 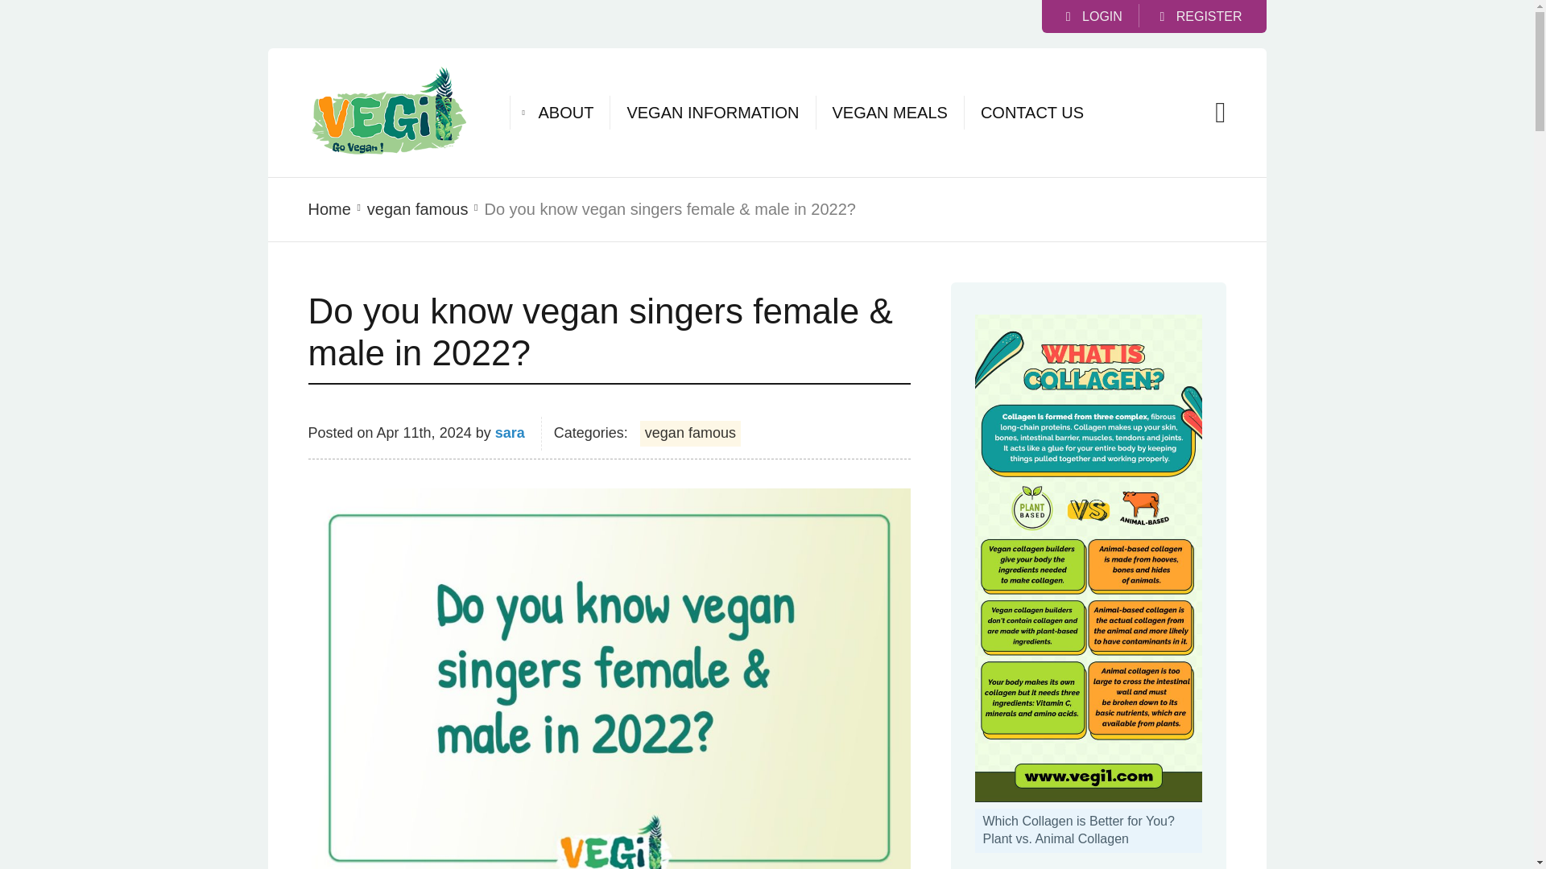 What do you see at coordinates (329, 209) in the screenshot?
I see `Home` at bounding box center [329, 209].